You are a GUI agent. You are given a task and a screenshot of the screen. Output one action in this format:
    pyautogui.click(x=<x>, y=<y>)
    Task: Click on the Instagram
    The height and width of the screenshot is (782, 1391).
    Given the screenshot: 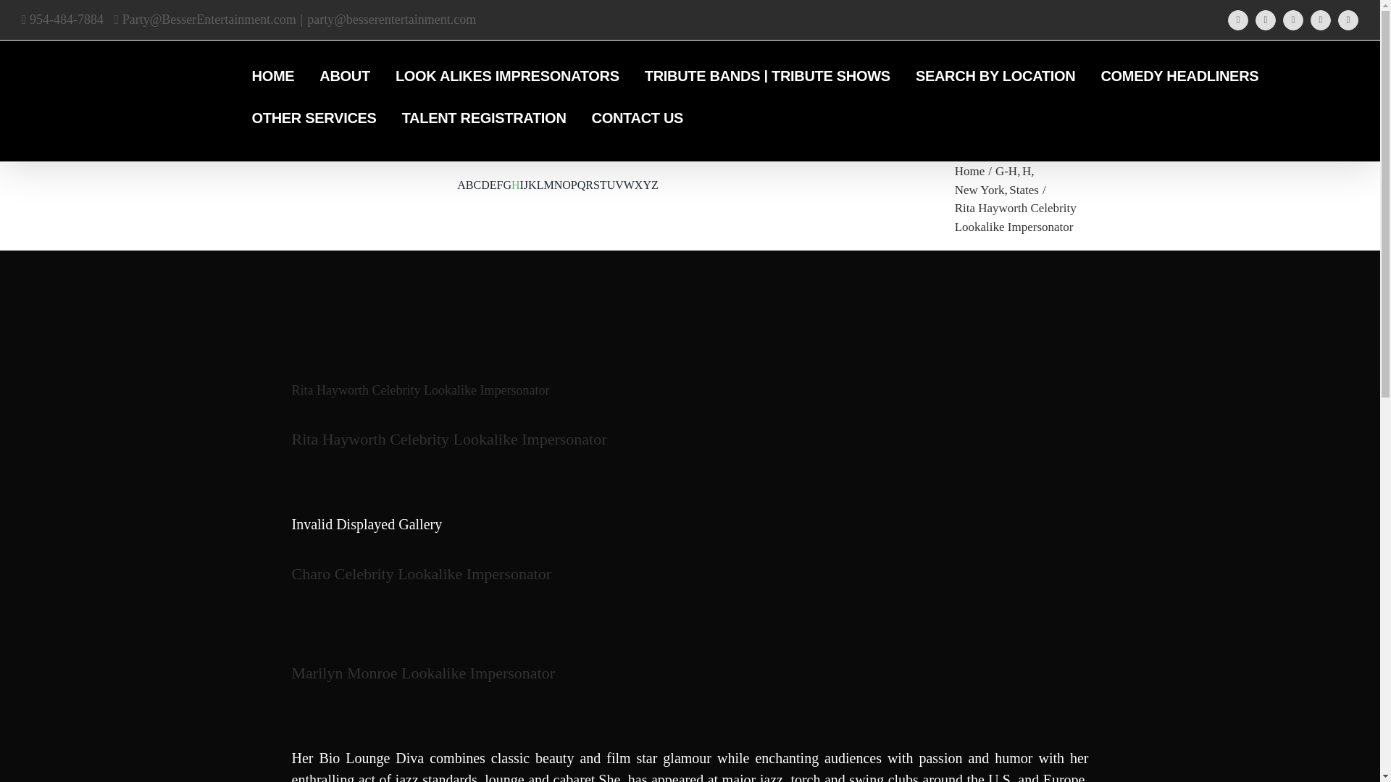 What is the action you would take?
    pyautogui.click(x=1320, y=20)
    